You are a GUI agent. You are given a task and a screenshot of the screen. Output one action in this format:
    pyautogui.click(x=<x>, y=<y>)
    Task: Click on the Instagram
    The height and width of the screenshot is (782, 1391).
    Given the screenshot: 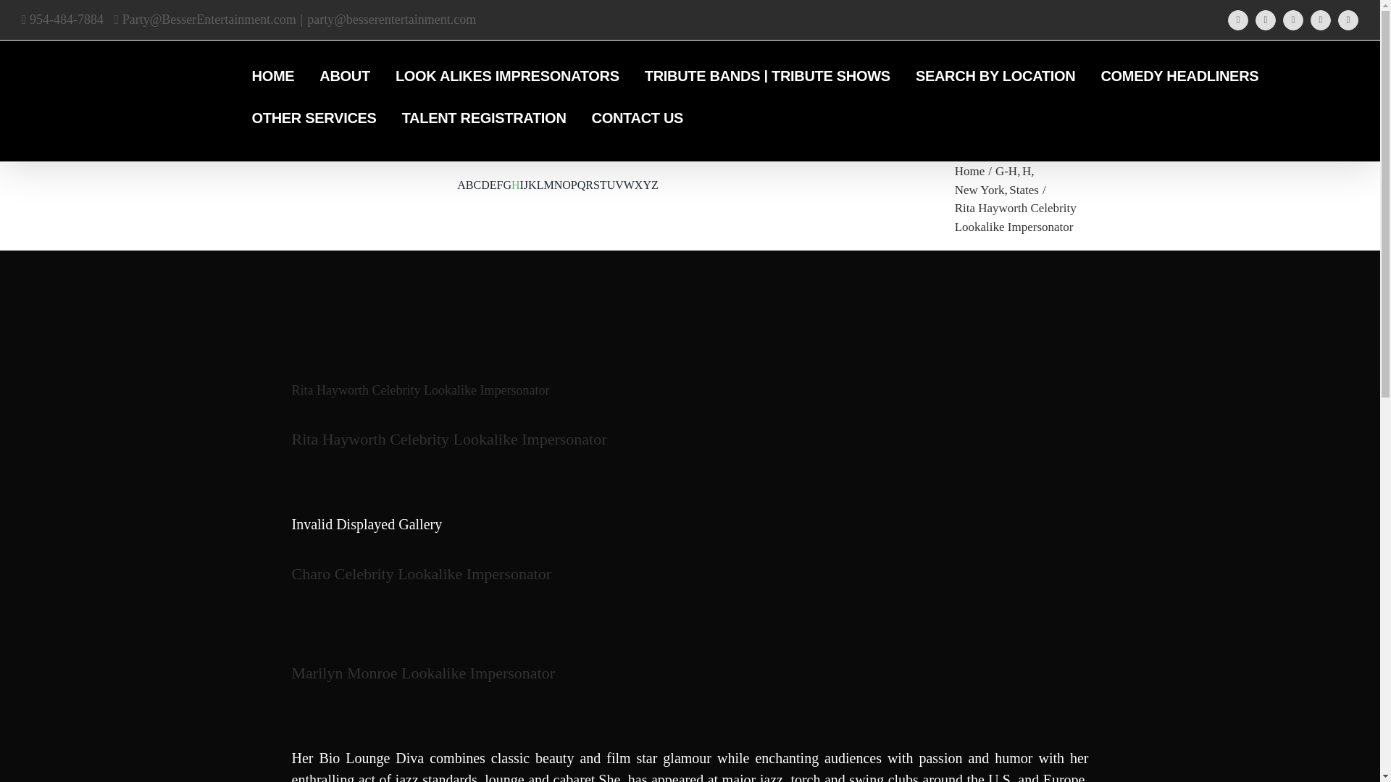 What is the action you would take?
    pyautogui.click(x=1320, y=20)
    